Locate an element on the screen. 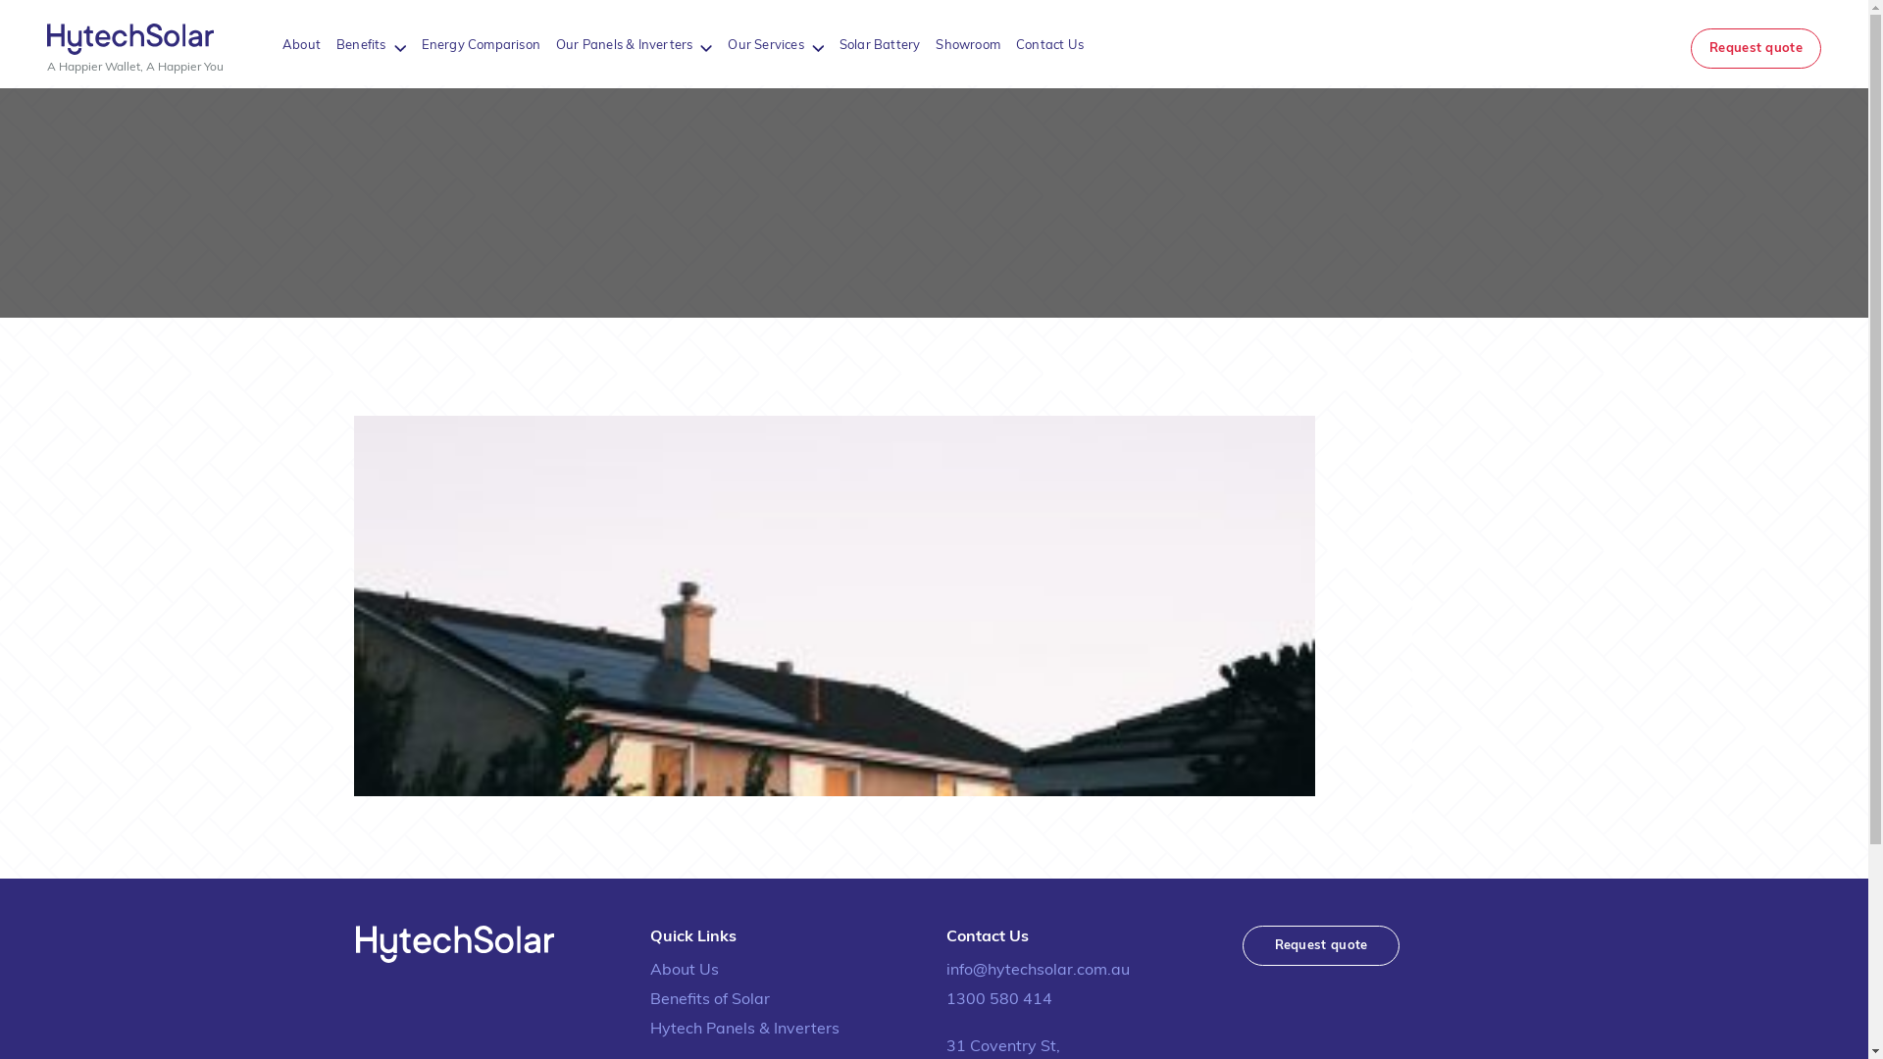  Hytech Panels & Inverters is located at coordinates (786, 1030).